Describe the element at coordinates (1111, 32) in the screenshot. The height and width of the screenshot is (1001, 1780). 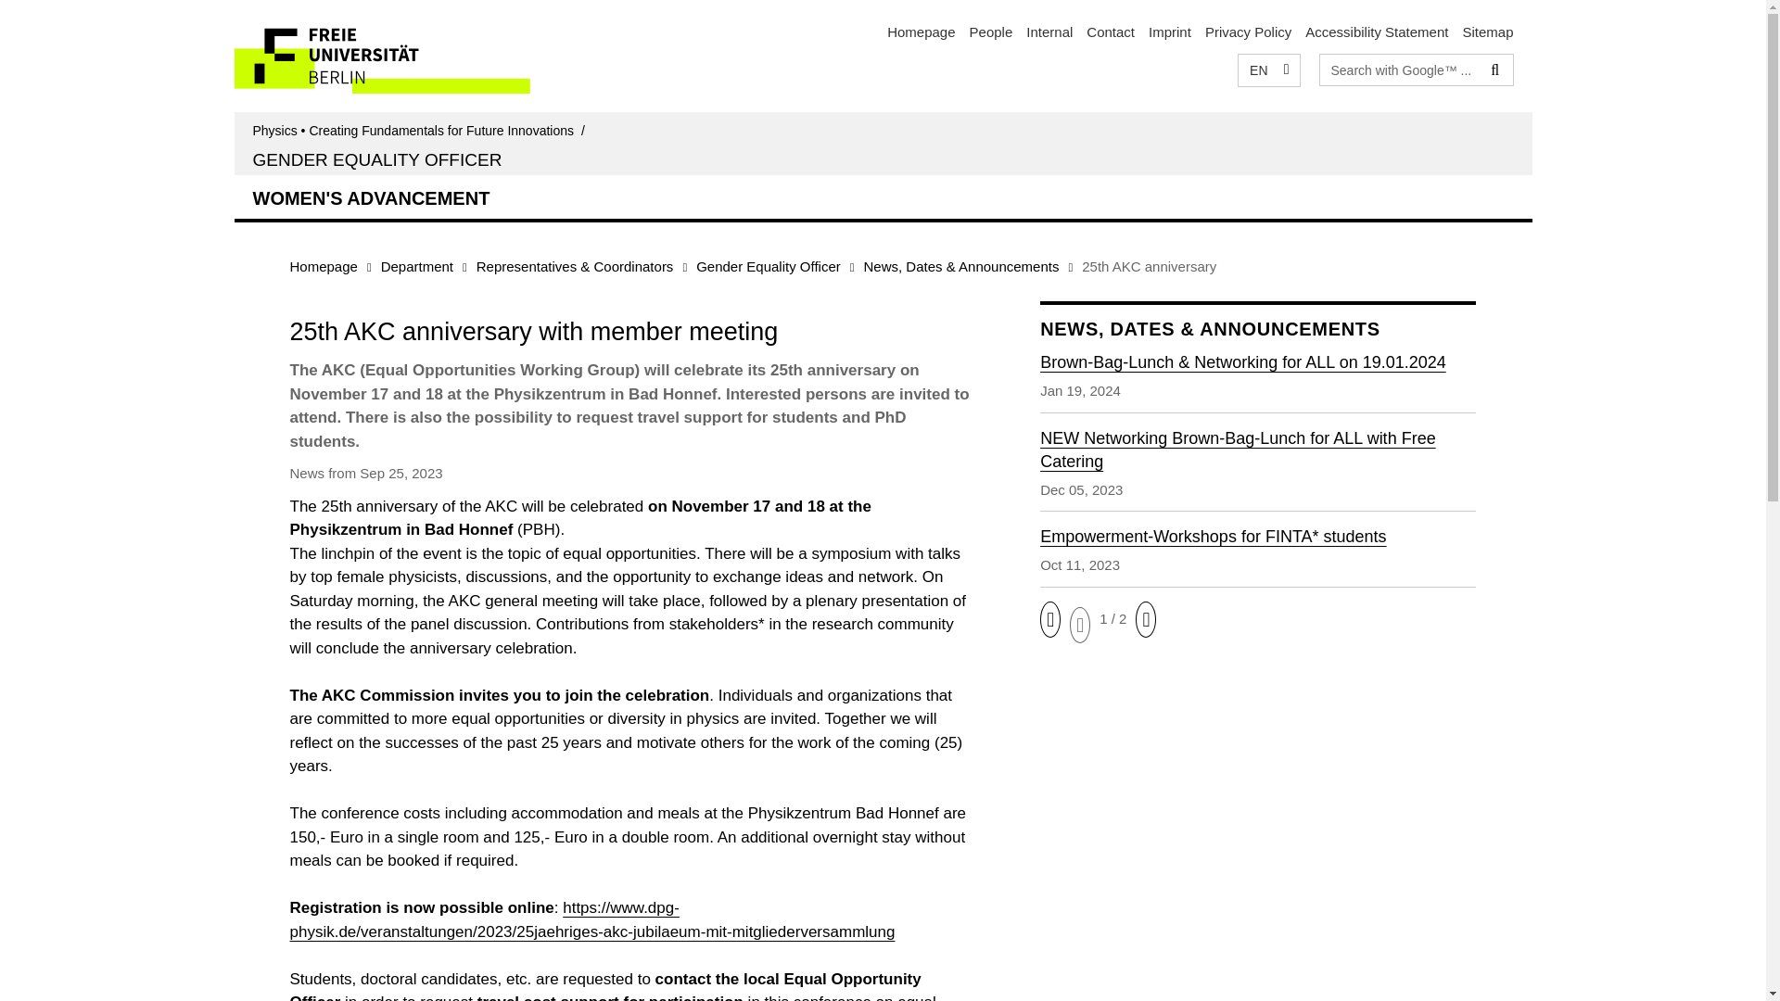
I see `Contact` at that location.